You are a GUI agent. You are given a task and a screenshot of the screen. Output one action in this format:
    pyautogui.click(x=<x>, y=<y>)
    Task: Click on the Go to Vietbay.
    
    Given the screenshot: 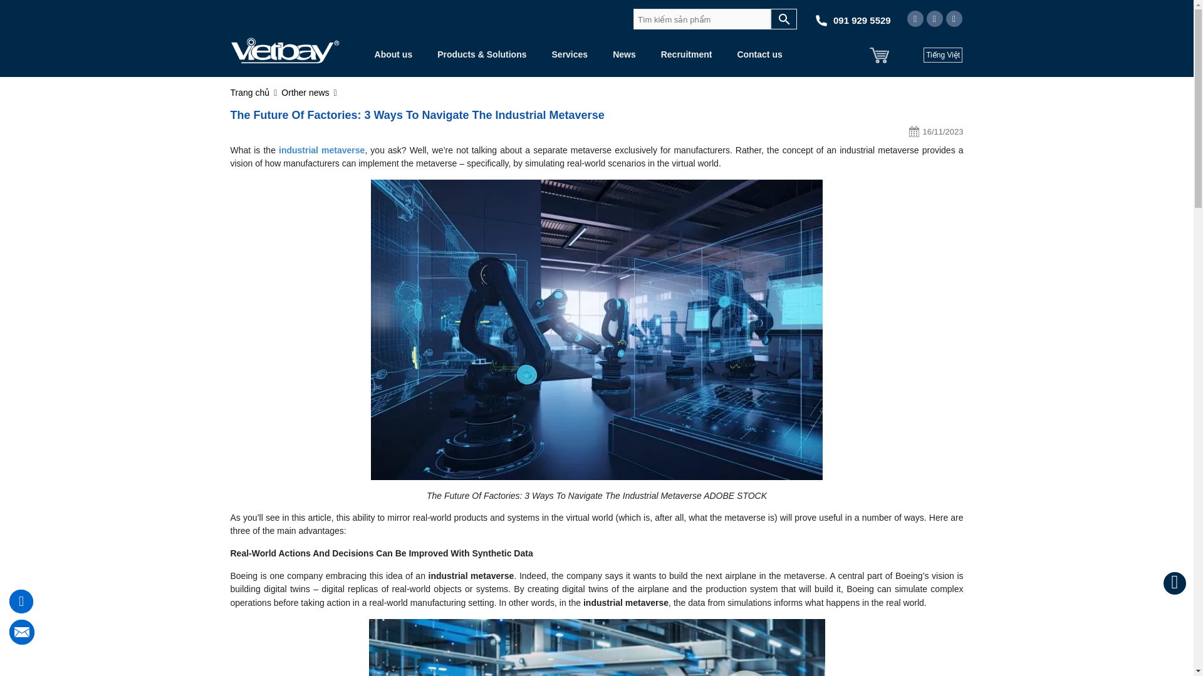 What is the action you would take?
    pyautogui.click(x=250, y=93)
    